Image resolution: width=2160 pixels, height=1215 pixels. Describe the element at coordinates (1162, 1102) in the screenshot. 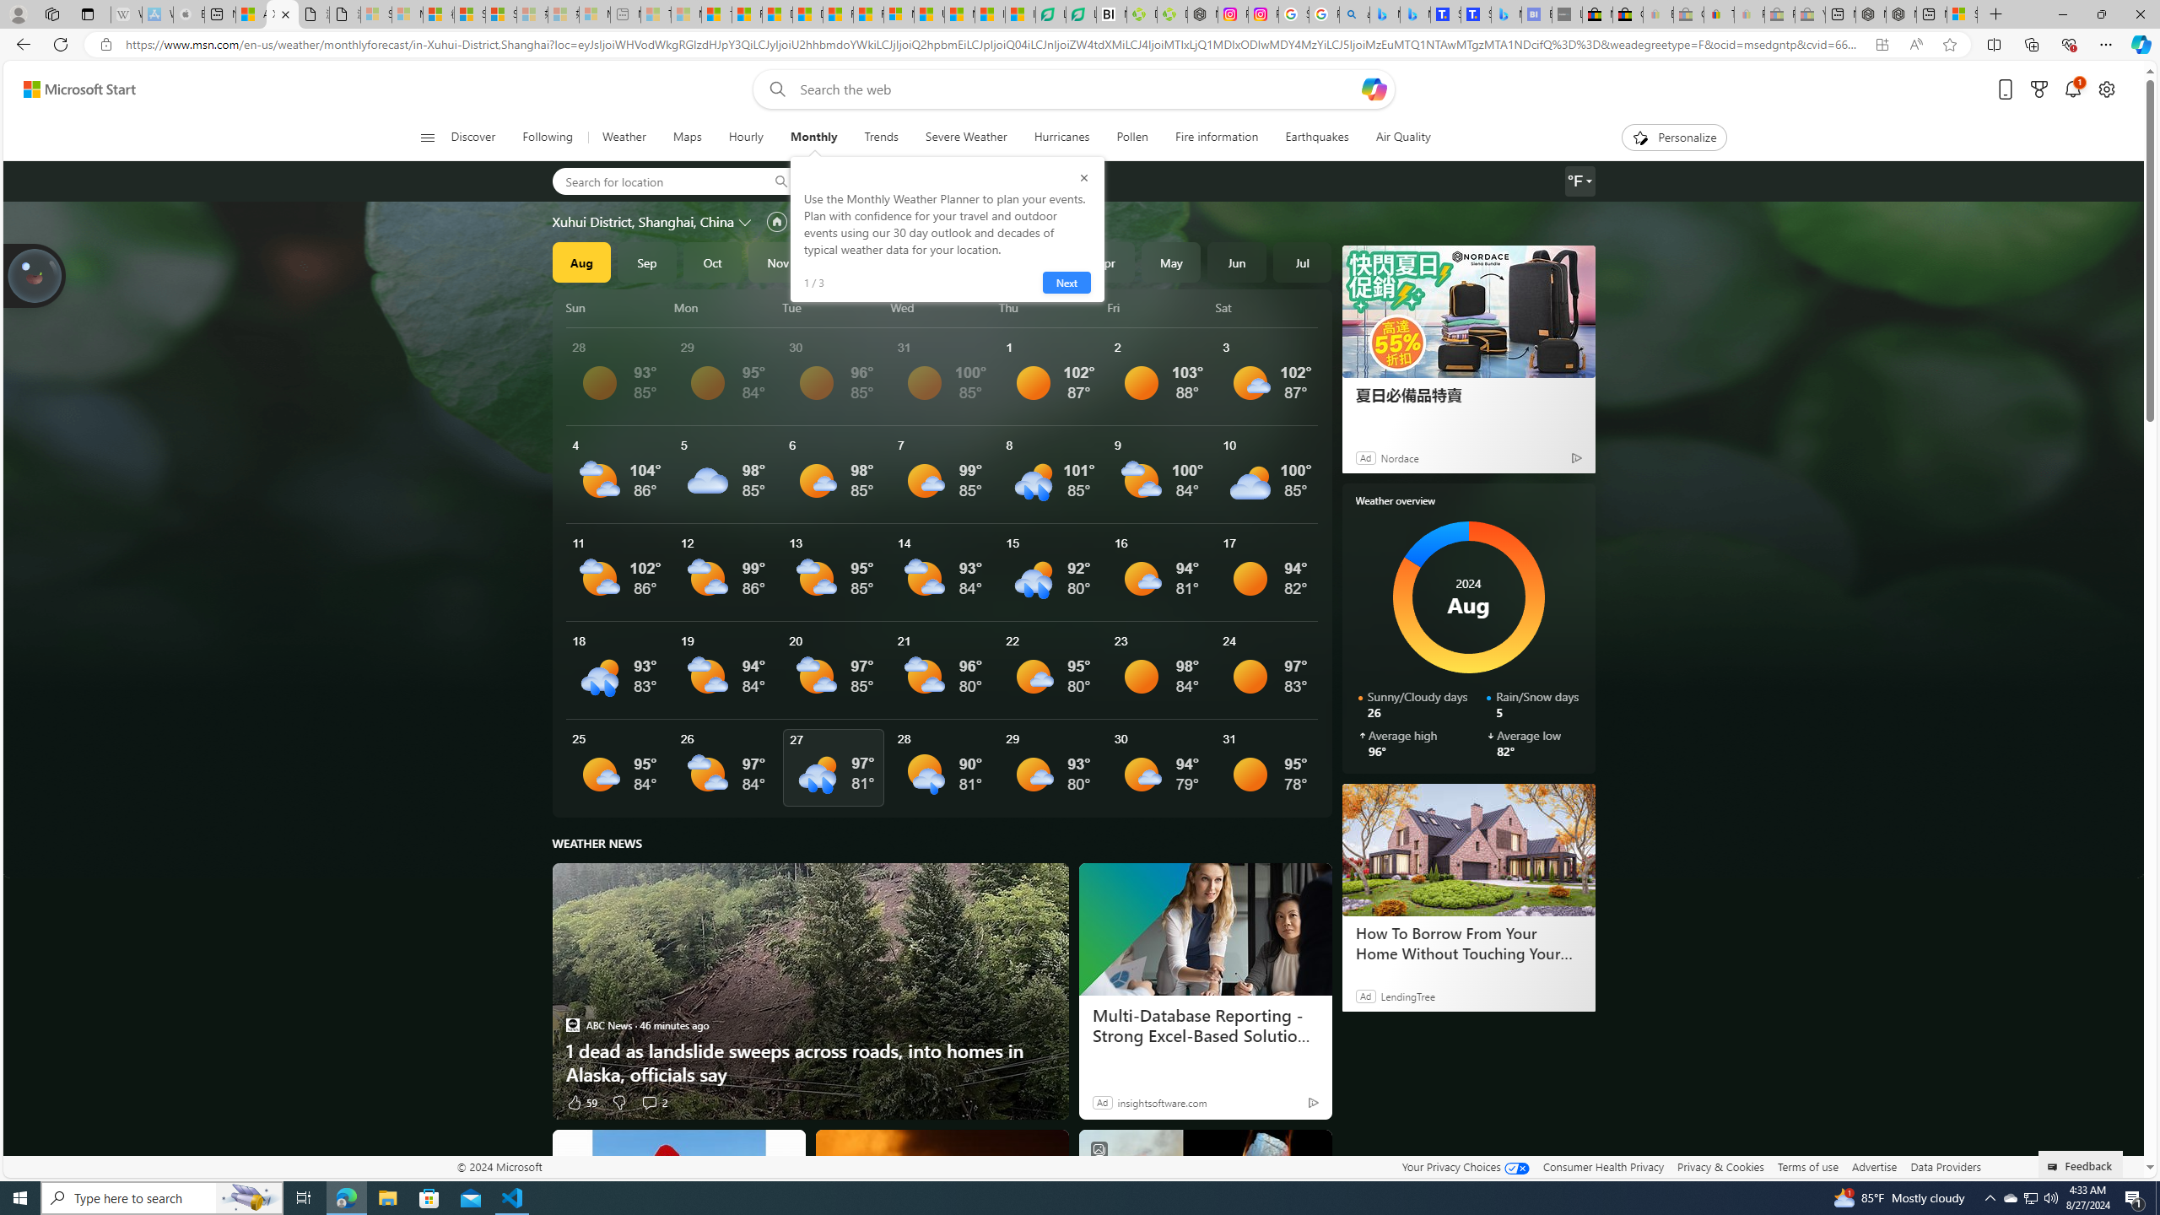

I see `insightsoftware.com` at that location.